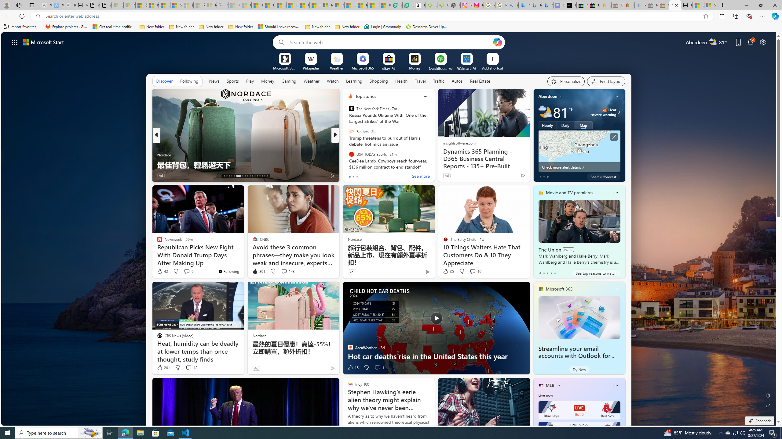 This screenshot has width=782, height=439. What do you see at coordinates (555, 273) in the screenshot?
I see `tab-4` at bounding box center [555, 273].